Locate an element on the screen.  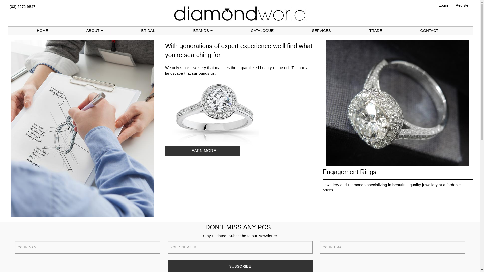
Follow Dimond World on Instagram is located at coordinates (472, 13).